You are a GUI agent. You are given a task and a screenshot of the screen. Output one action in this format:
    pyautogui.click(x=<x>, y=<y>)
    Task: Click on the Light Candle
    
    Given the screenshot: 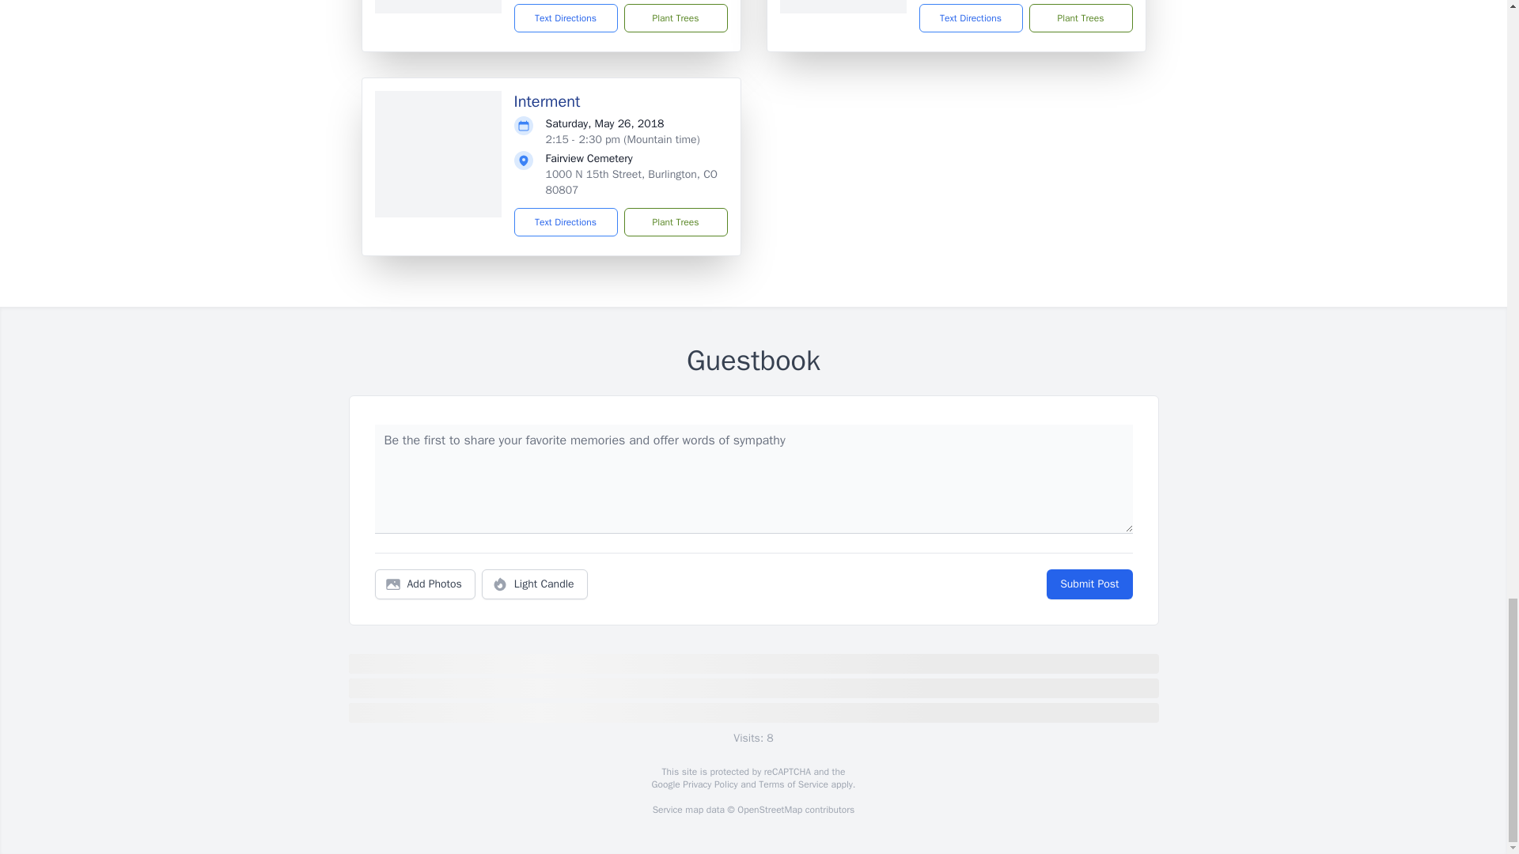 What is the action you would take?
    pyautogui.click(x=535, y=584)
    